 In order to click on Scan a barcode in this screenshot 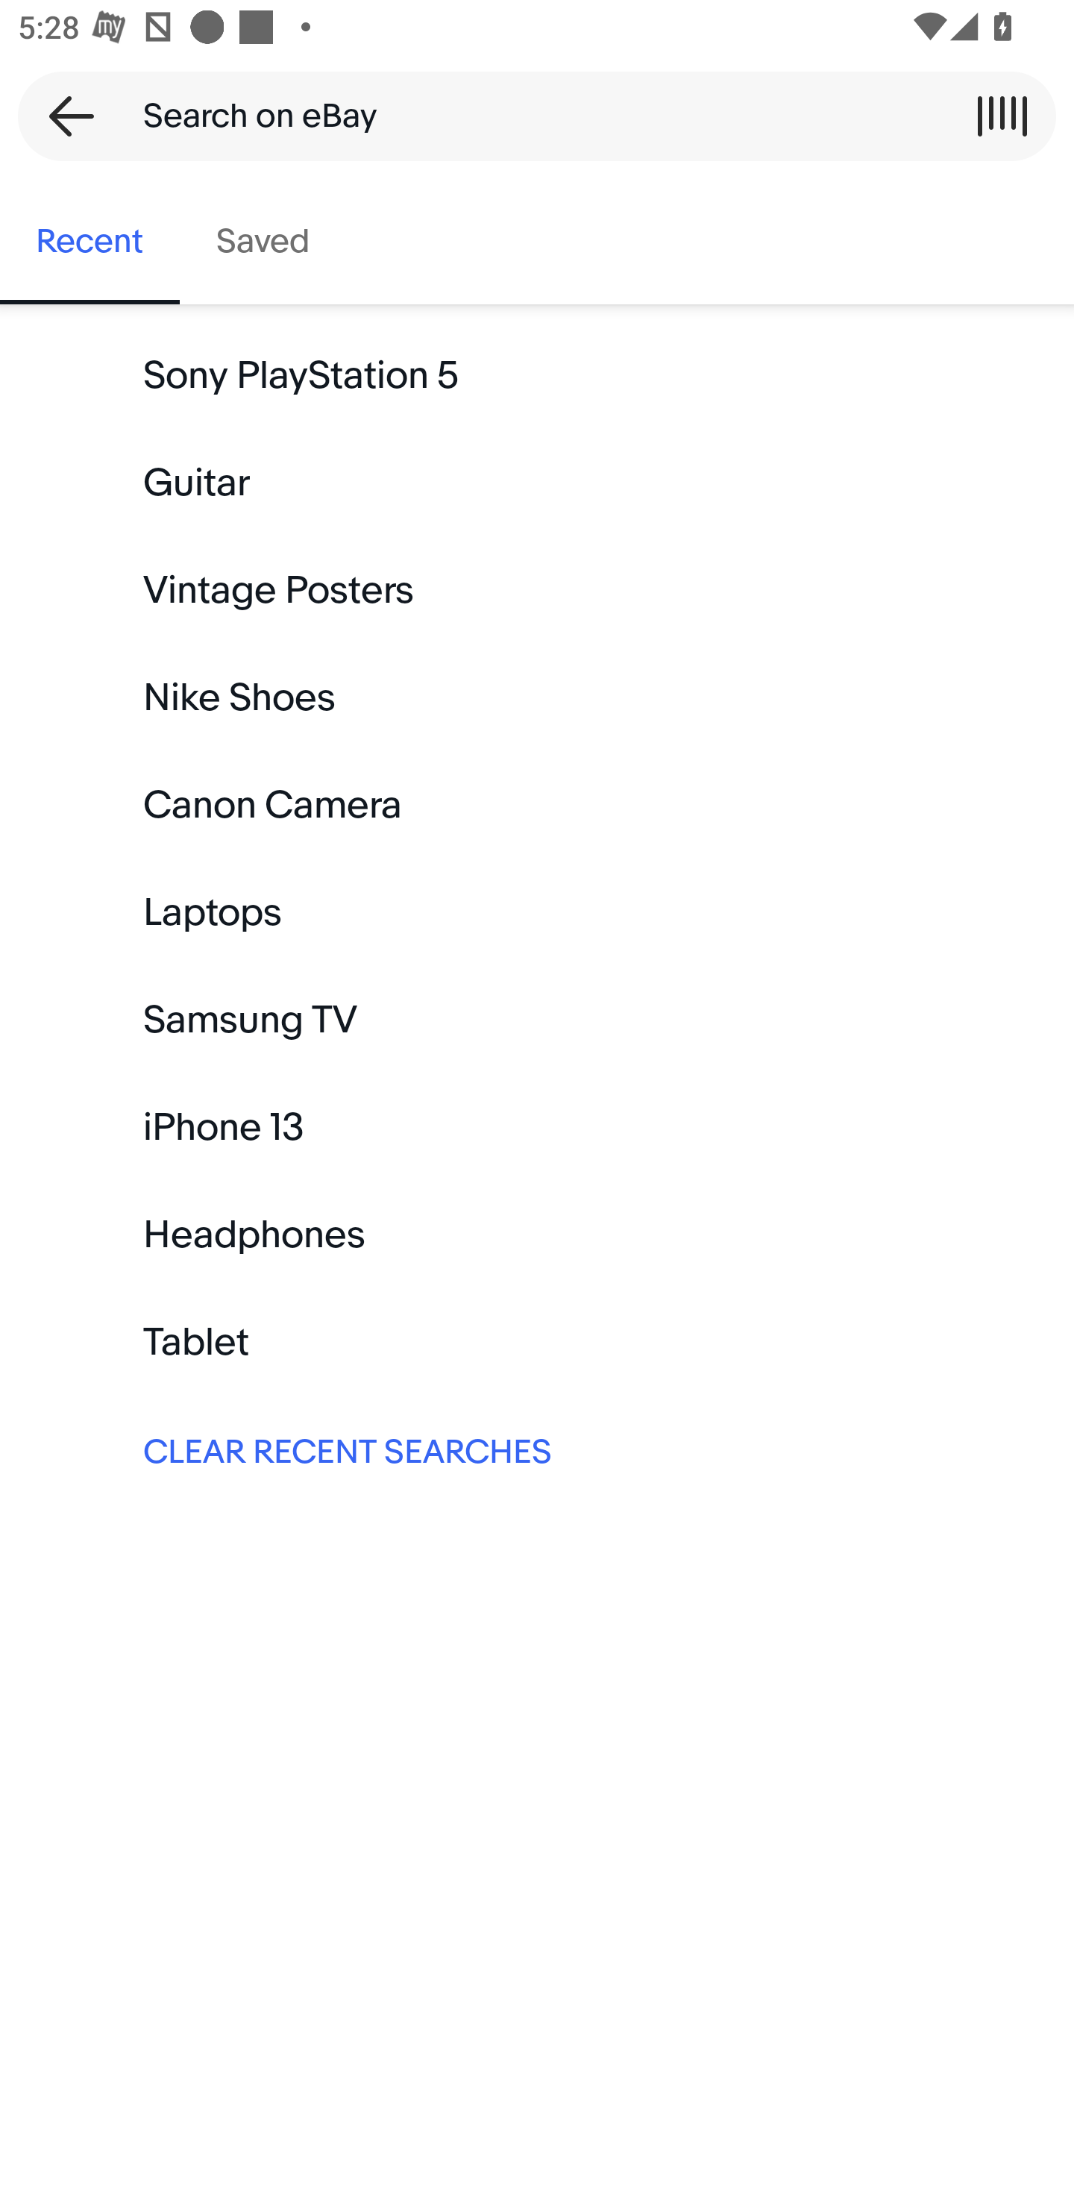, I will do `click(1002, 116)`.